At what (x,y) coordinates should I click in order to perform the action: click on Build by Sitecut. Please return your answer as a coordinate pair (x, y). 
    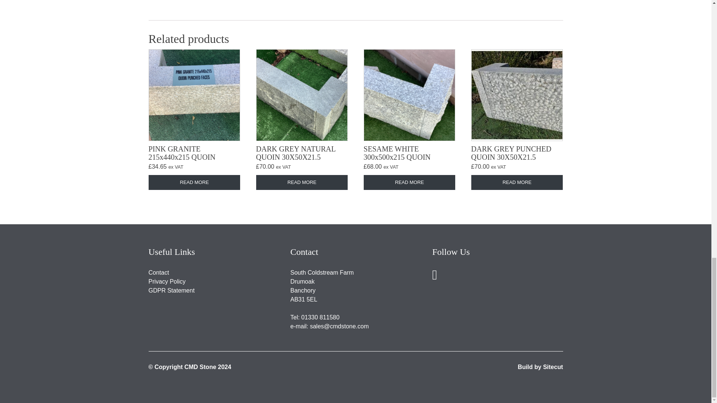
    Looking at the image, I should click on (540, 367).